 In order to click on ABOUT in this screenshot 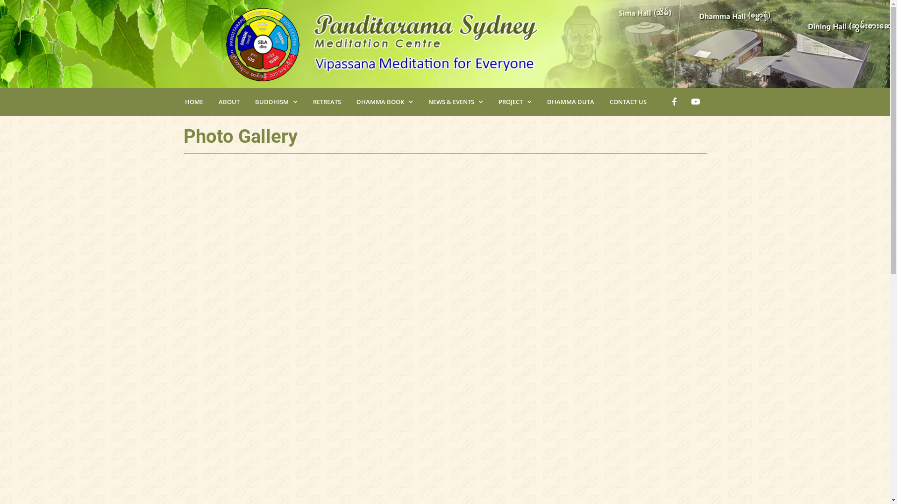, I will do `click(228, 102)`.